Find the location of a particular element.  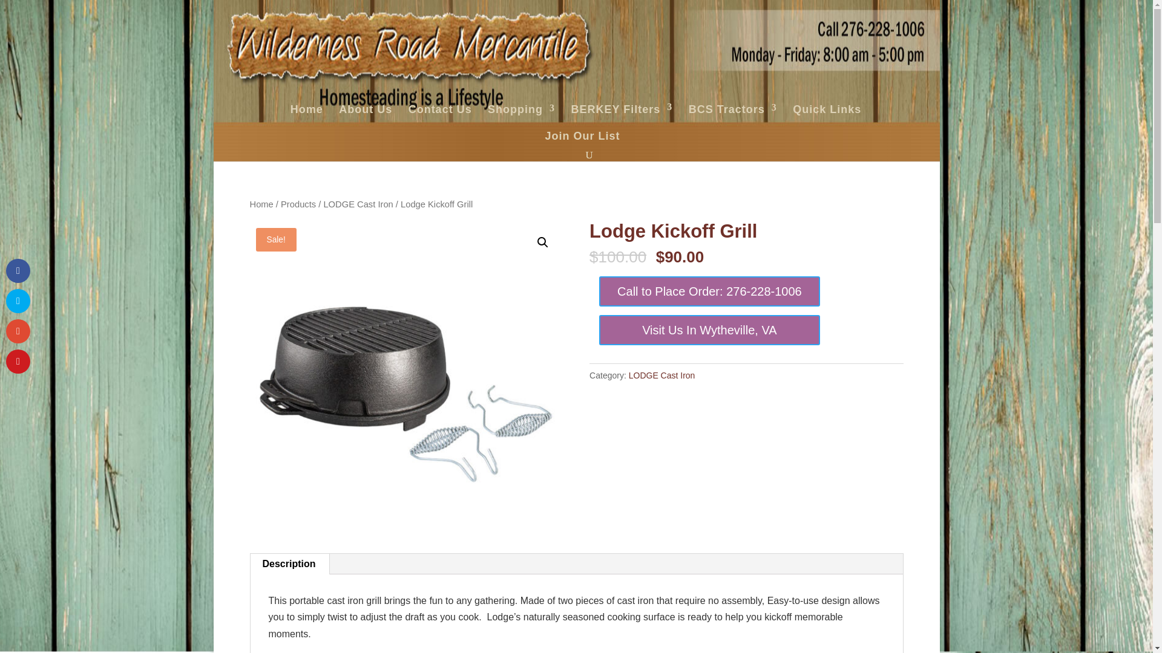

LODGE Cast Iron is located at coordinates (357, 204).